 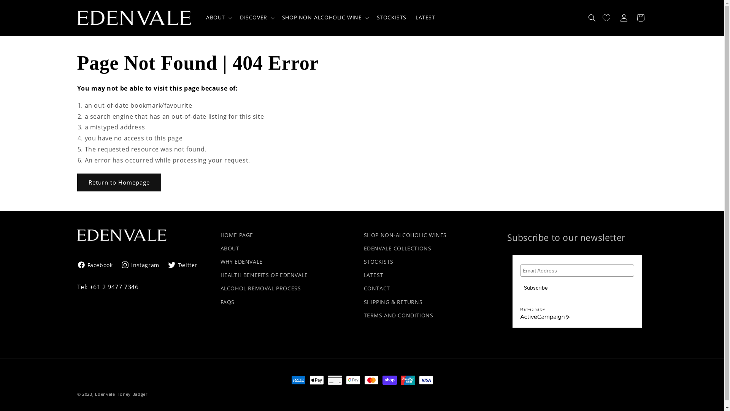 What do you see at coordinates (182, 265) in the screenshot?
I see `Twitter` at bounding box center [182, 265].